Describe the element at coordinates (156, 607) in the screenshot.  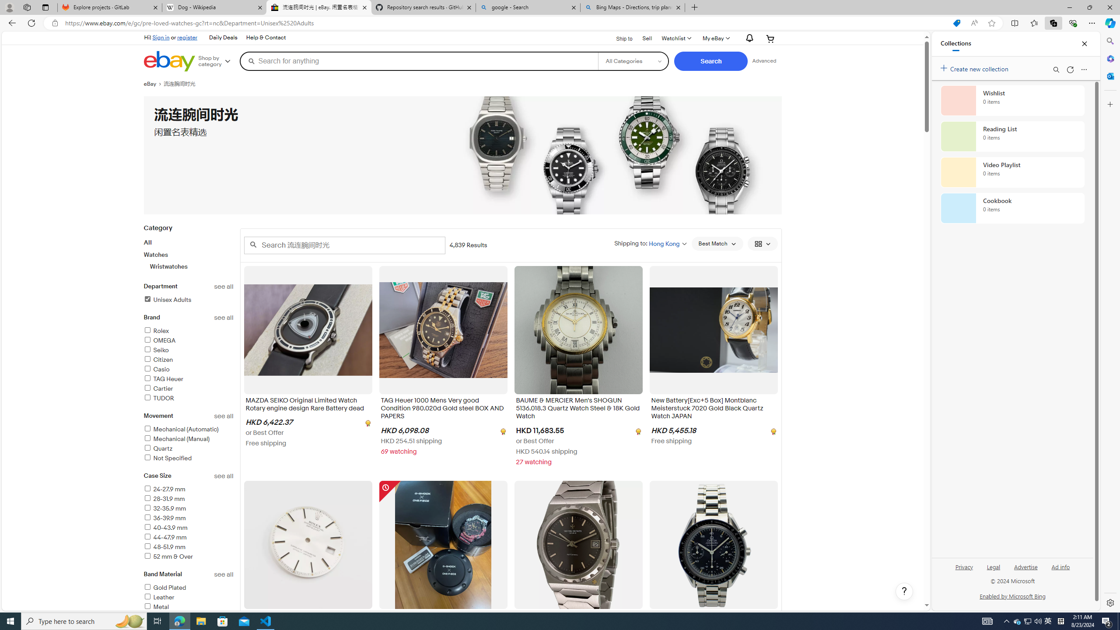
I see `Metal` at that location.